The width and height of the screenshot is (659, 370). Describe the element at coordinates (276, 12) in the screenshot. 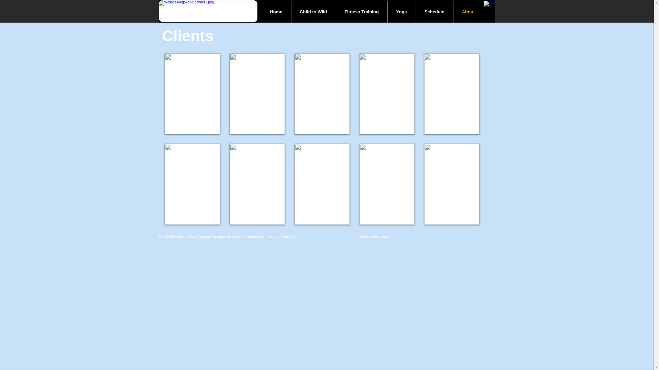

I see `Home` at that location.